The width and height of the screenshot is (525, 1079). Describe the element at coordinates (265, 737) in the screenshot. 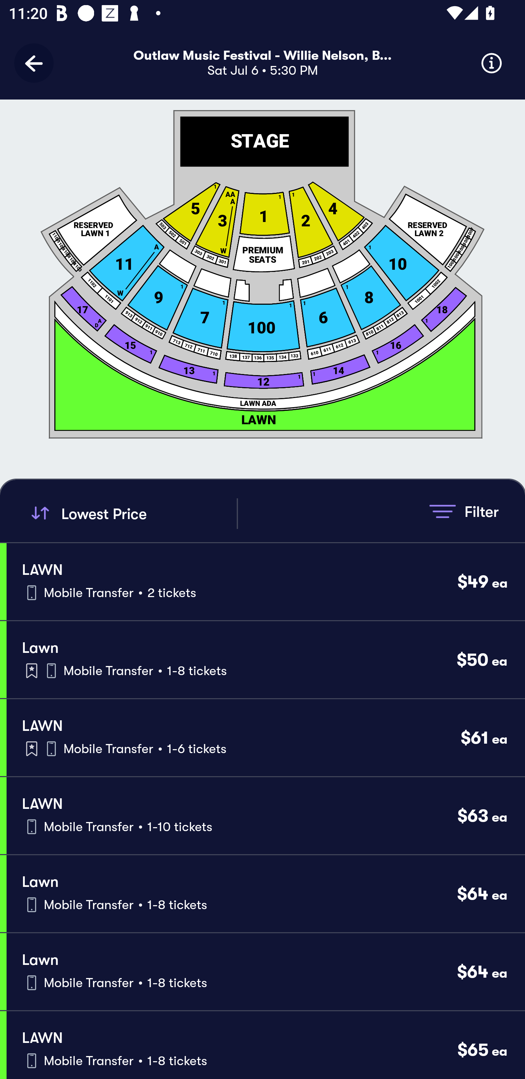

I see `LAWN Mobile Transfer • 1-6 tickets $61 ea` at that location.